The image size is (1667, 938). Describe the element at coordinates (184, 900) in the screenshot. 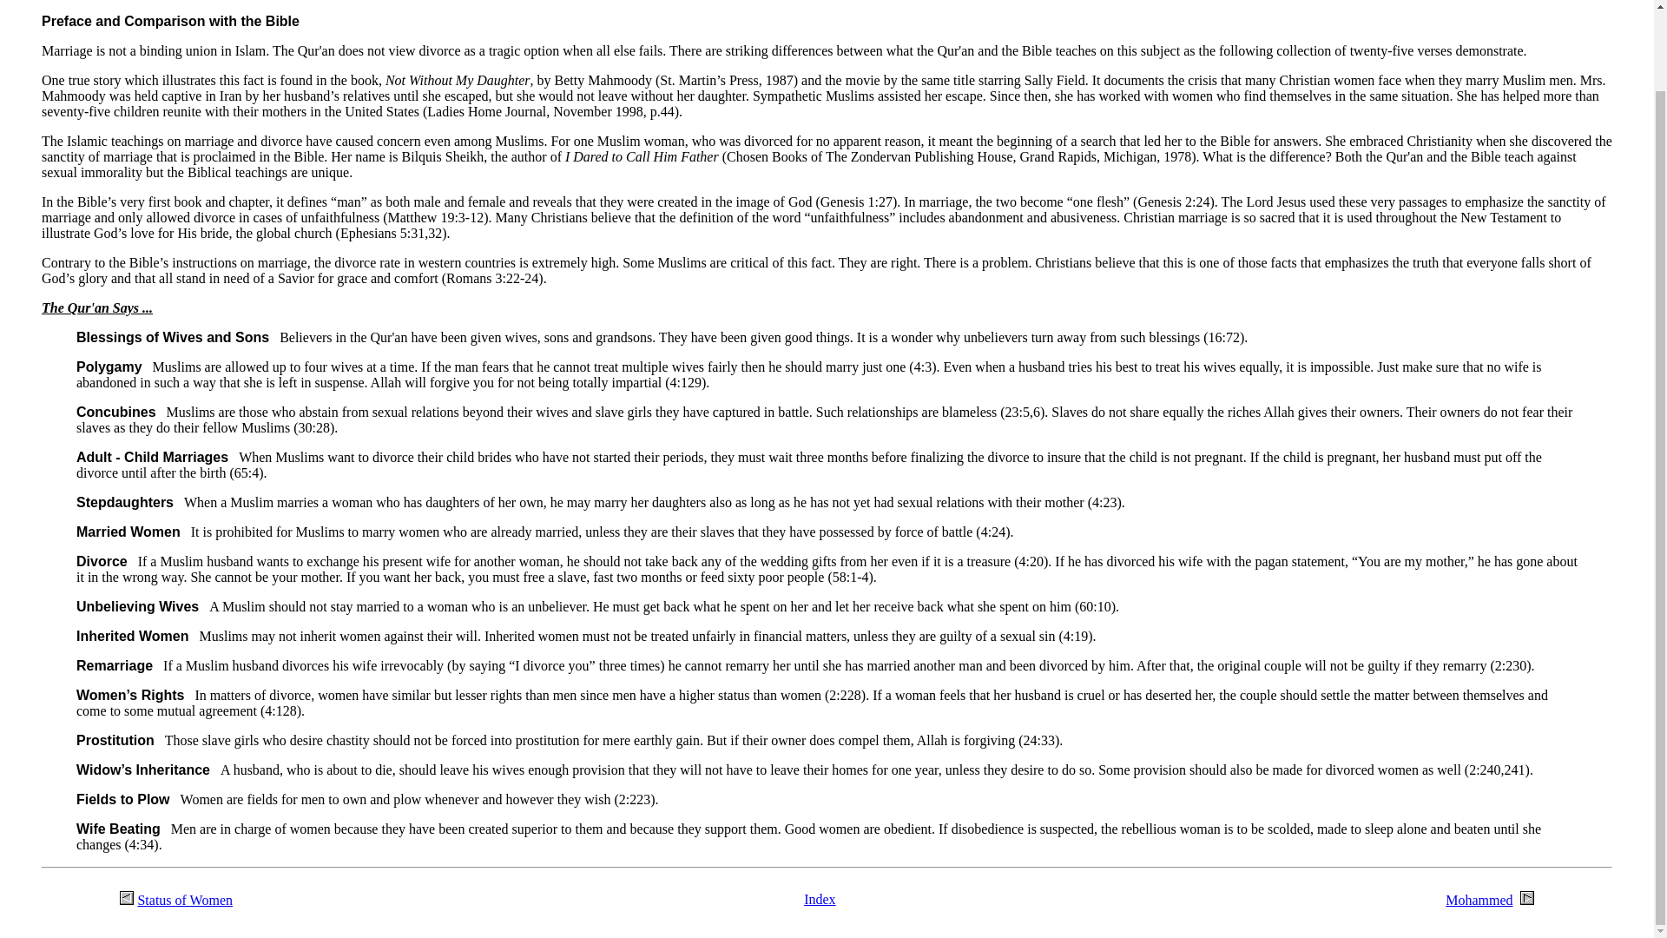

I see `Status of Women` at that location.